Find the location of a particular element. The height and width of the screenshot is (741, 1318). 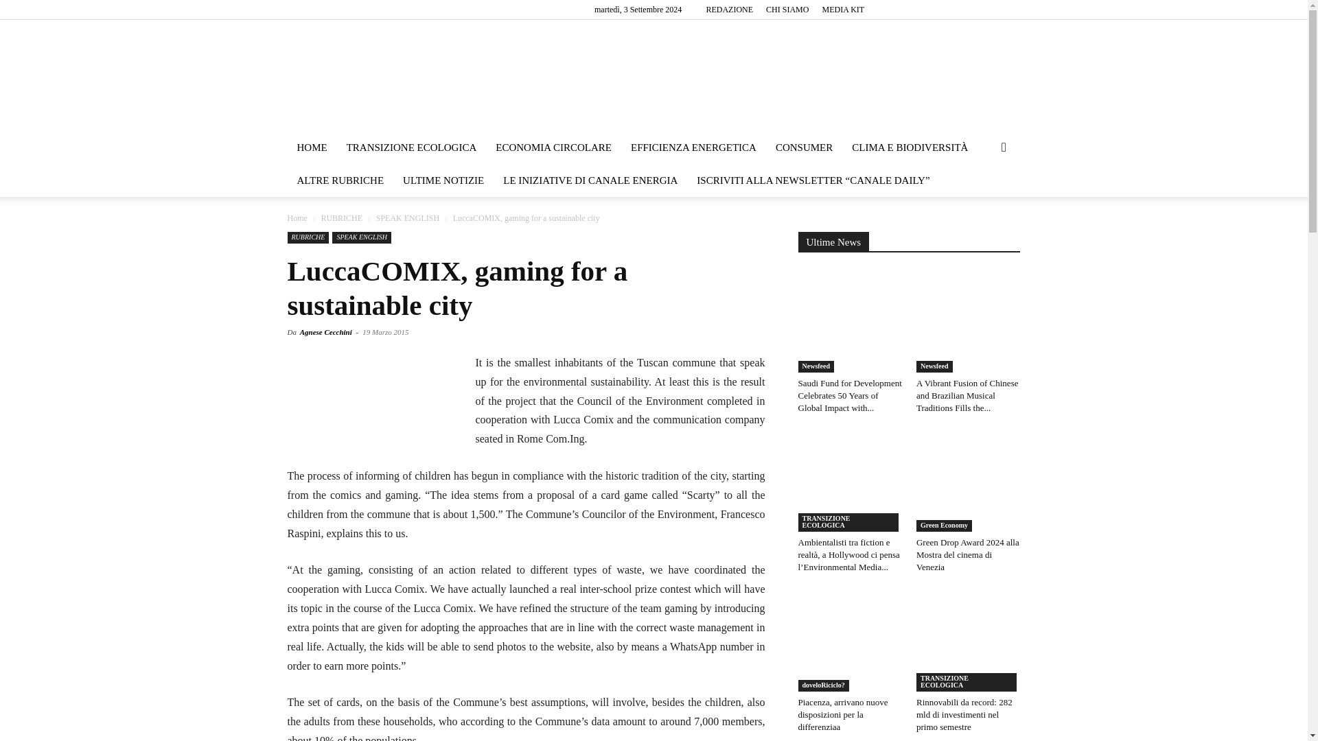

Instagram is located at coordinates (918, 10).